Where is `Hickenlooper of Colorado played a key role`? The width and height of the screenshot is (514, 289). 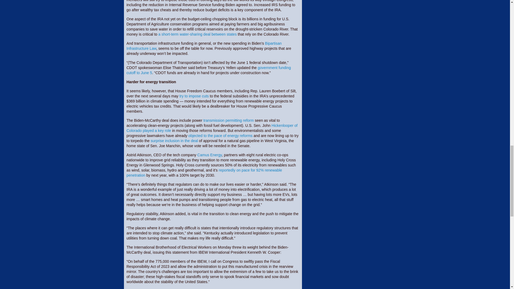 Hickenlooper of Colorado played a key role is located at coordinates (212, 128).